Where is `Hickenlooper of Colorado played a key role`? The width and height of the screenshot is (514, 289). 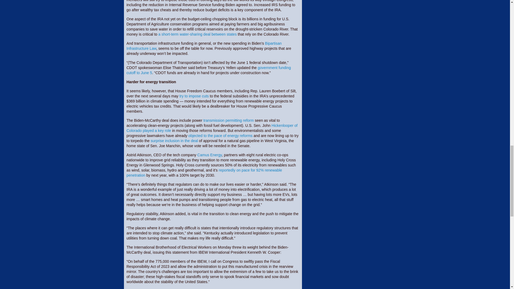 Hickenlooper of Colorado played a key role is located at coordinates (212, 128).